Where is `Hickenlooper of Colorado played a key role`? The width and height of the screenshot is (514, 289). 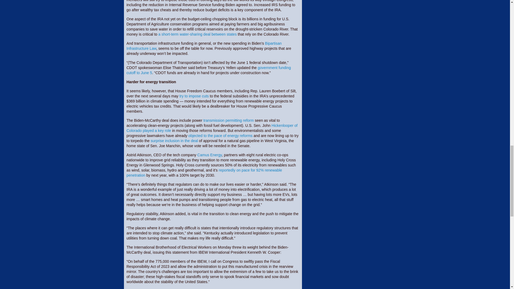 Hickenlooper of Colorado played a key role is located at coordinates (212, 128).